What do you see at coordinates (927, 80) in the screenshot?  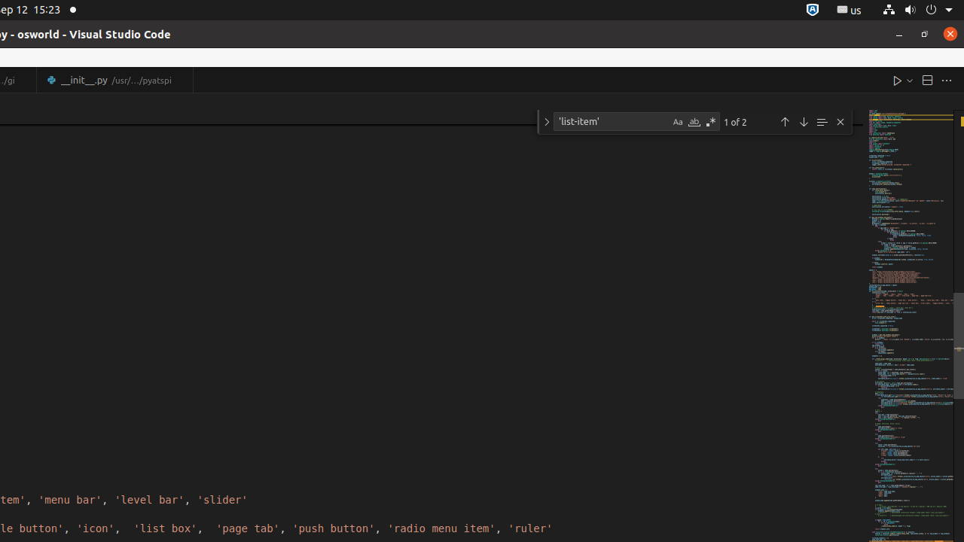 I see `Split Editor Right (Ctrl+\) [Alt] Split Editor Down` at bounding box center [927, 80].